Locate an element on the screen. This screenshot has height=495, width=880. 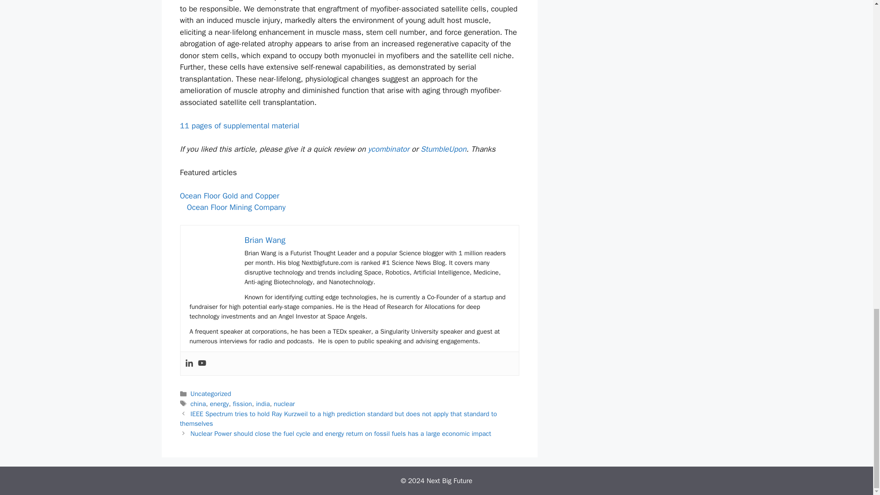
StumbleUpon is located at coordinates (443, 149).